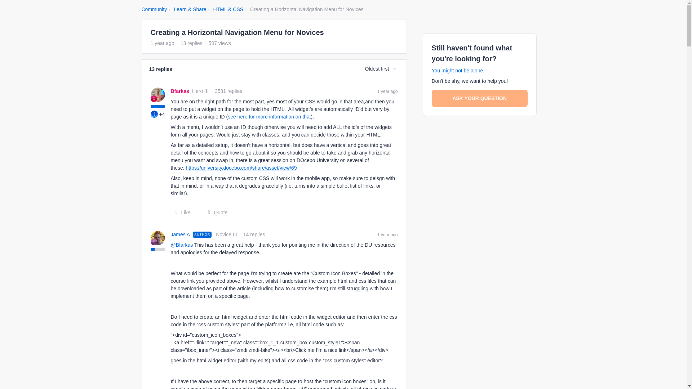 The image size is (692, 389). I want to click on Hero III, so click(154, 98).